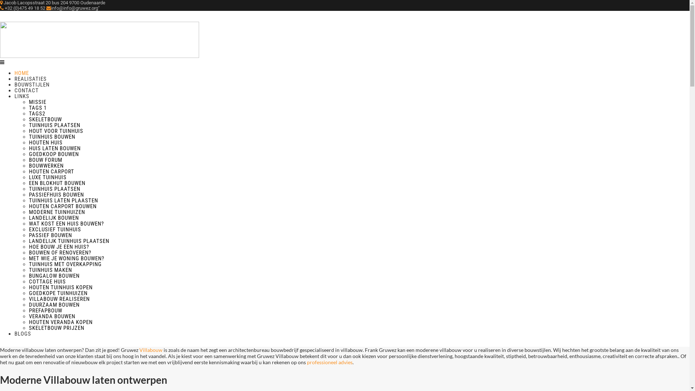  What do you see at coordinates (55, 189) in the screenshot?
I see `TUINHUIS PLAATSEN` at bounding box center [55, 189].